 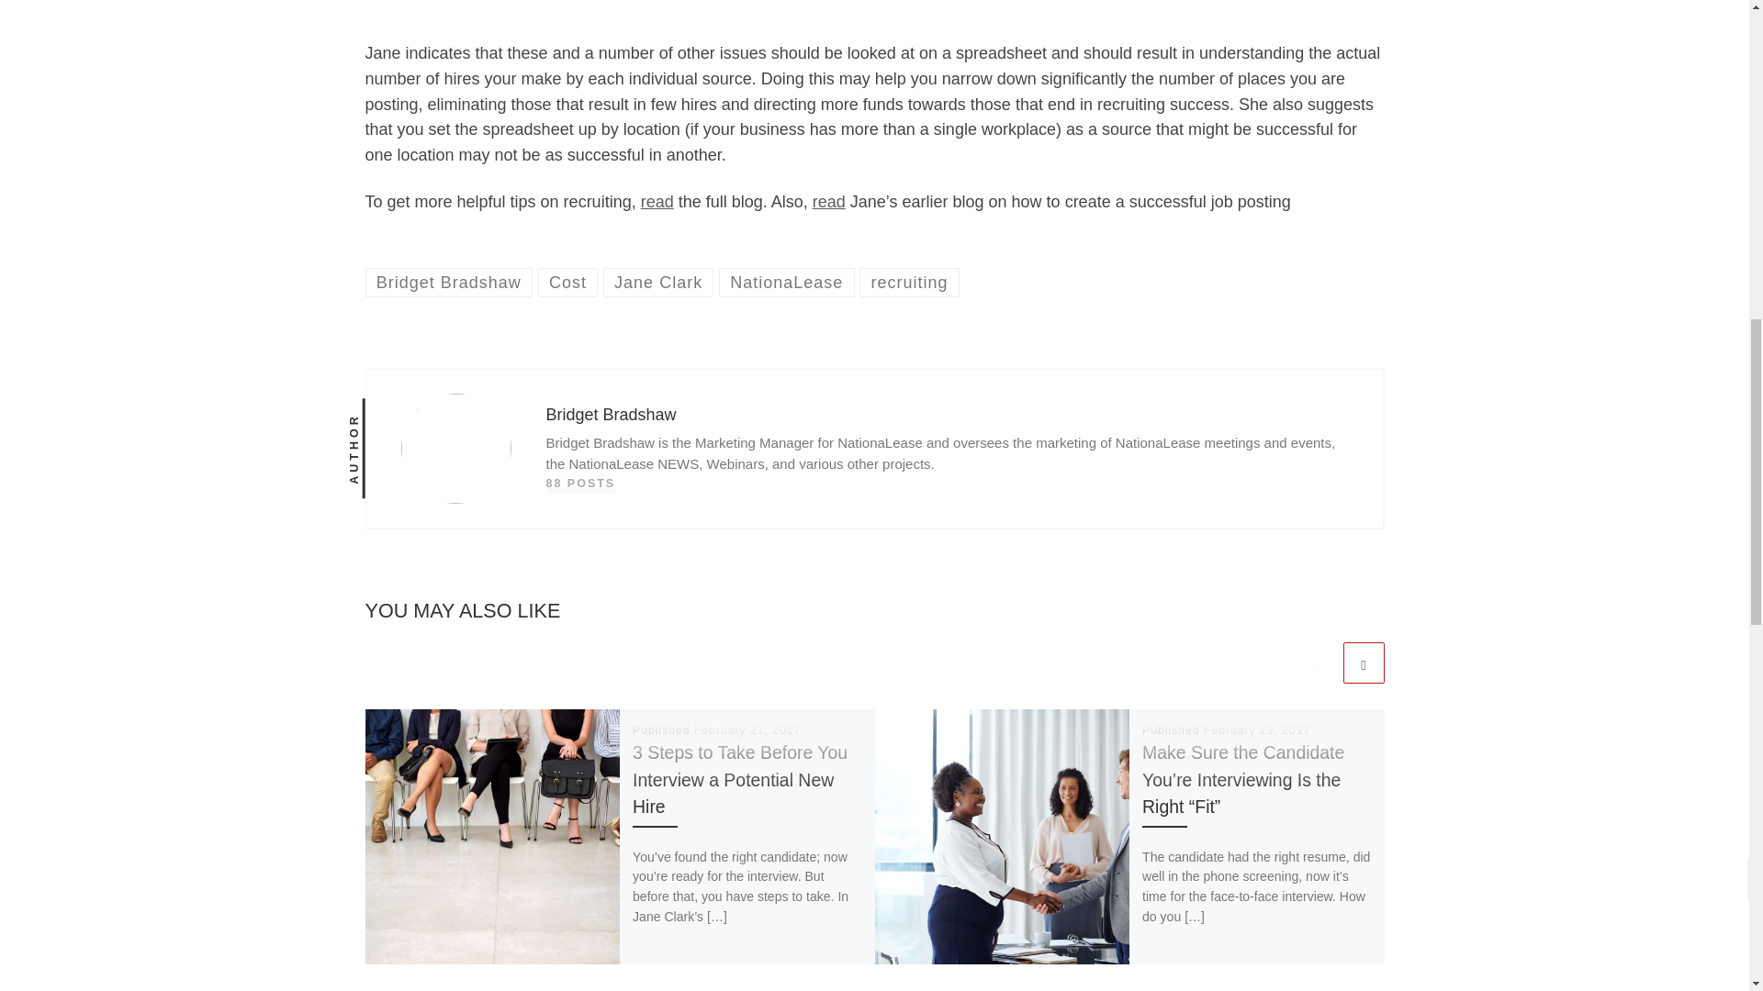 I want to click on View all the posts of the author, so click(x=580, y=484).